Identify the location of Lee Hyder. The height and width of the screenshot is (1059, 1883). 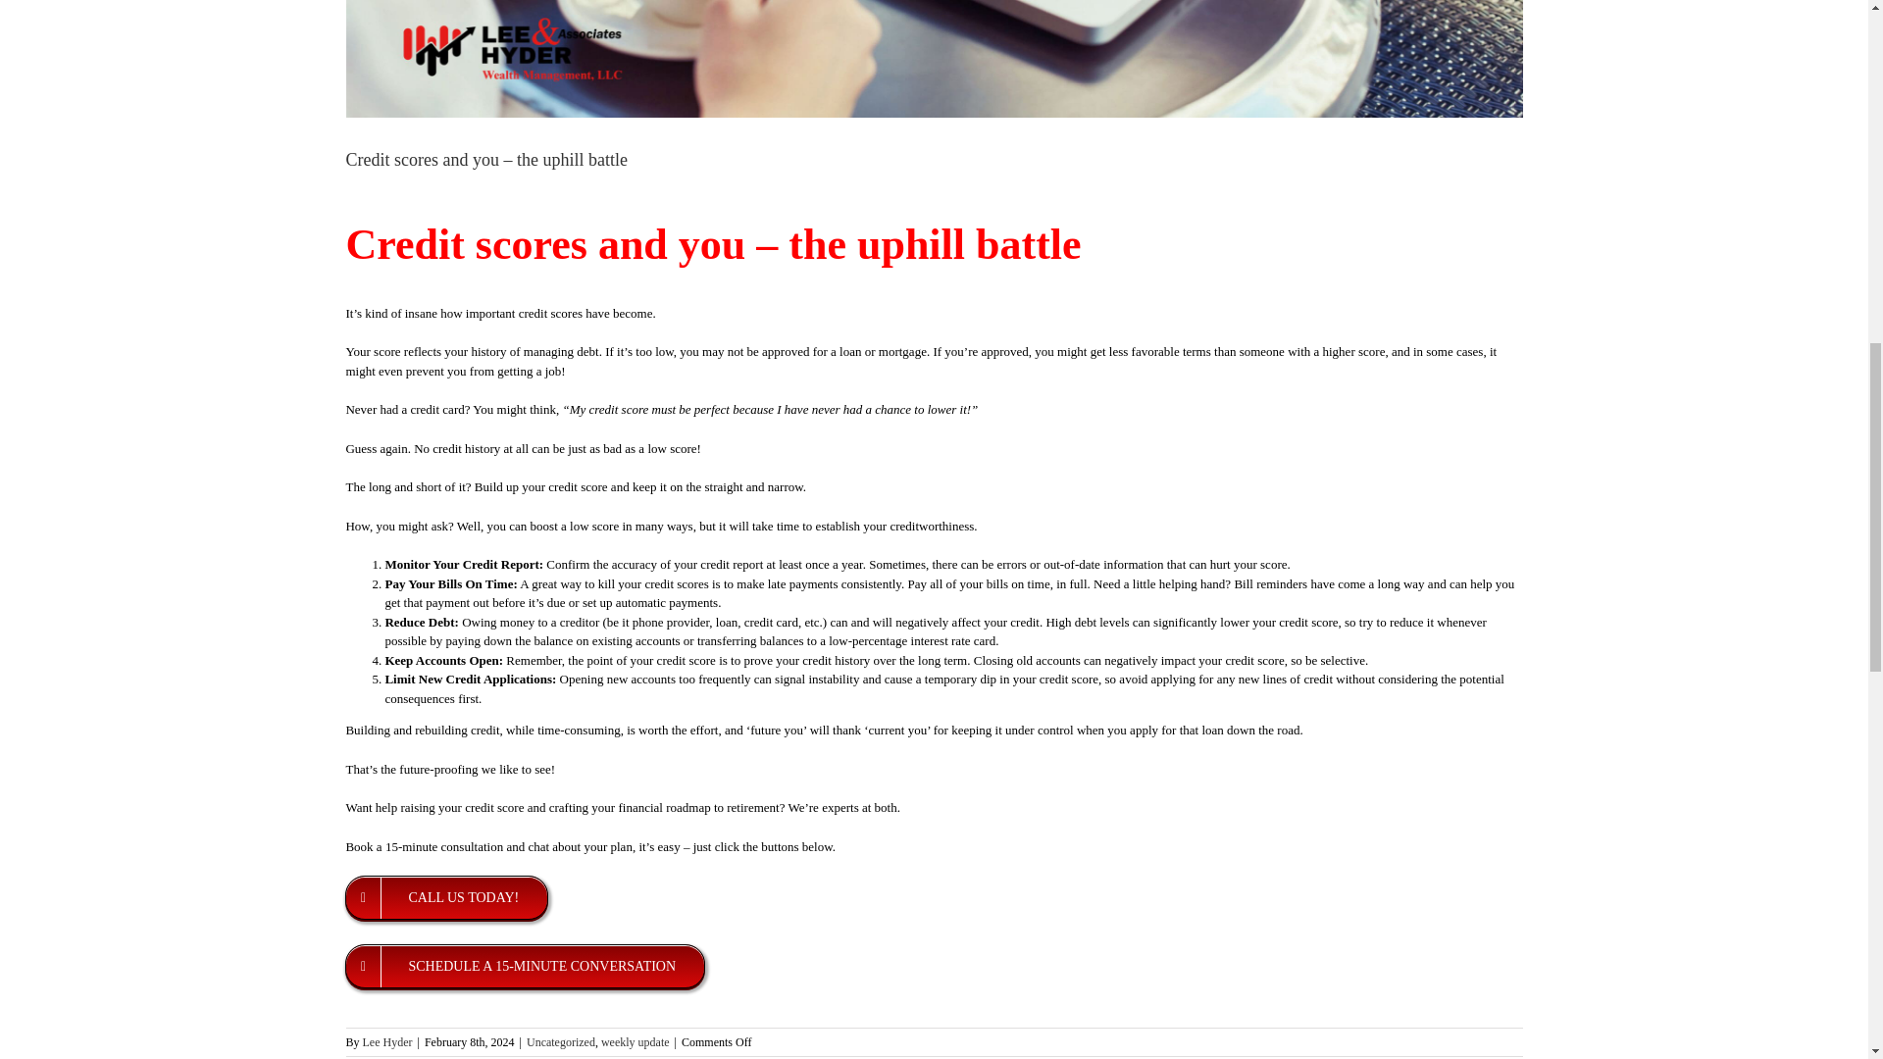
(387, 1042).